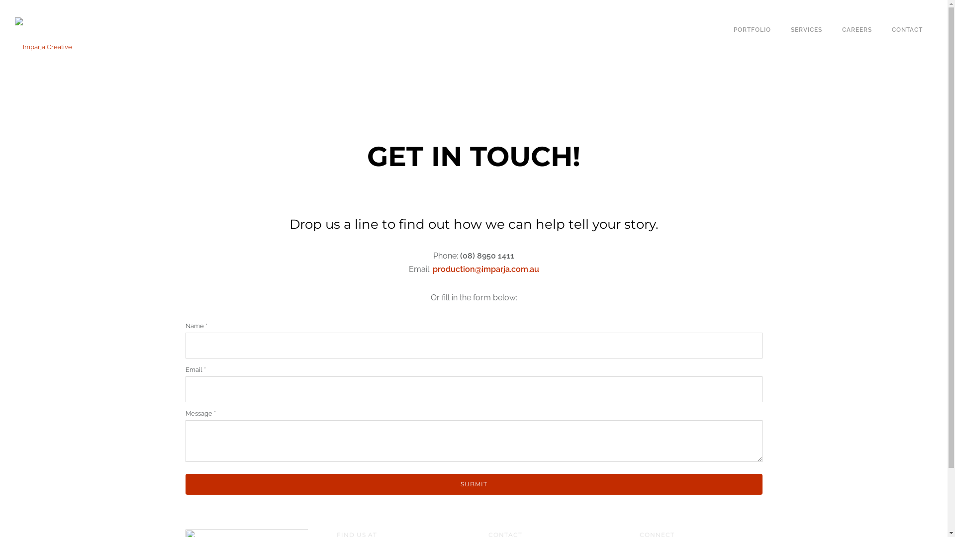 The height and width of the screenshot is (537, 955). Describe the element at coordinates (857, 30) in the screenshot. I see `CAREERS` at that location.